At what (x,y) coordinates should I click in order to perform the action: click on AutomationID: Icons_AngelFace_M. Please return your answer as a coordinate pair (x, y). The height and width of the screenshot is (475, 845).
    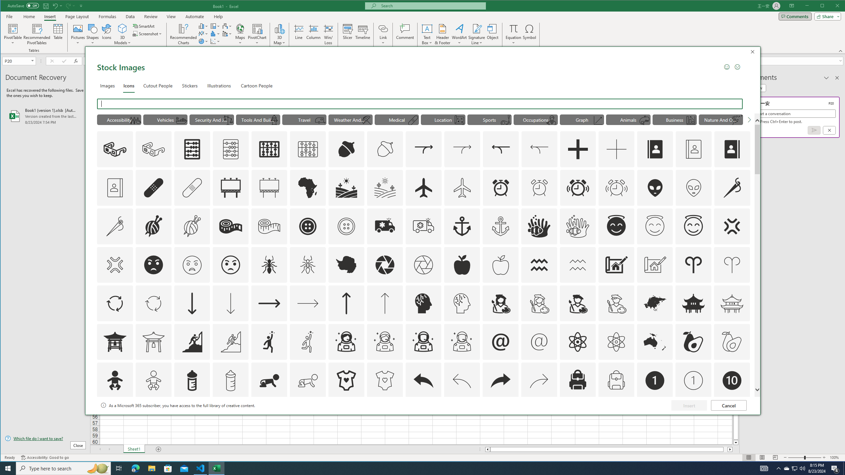
    Looking at the image, I should click on (655, 226).